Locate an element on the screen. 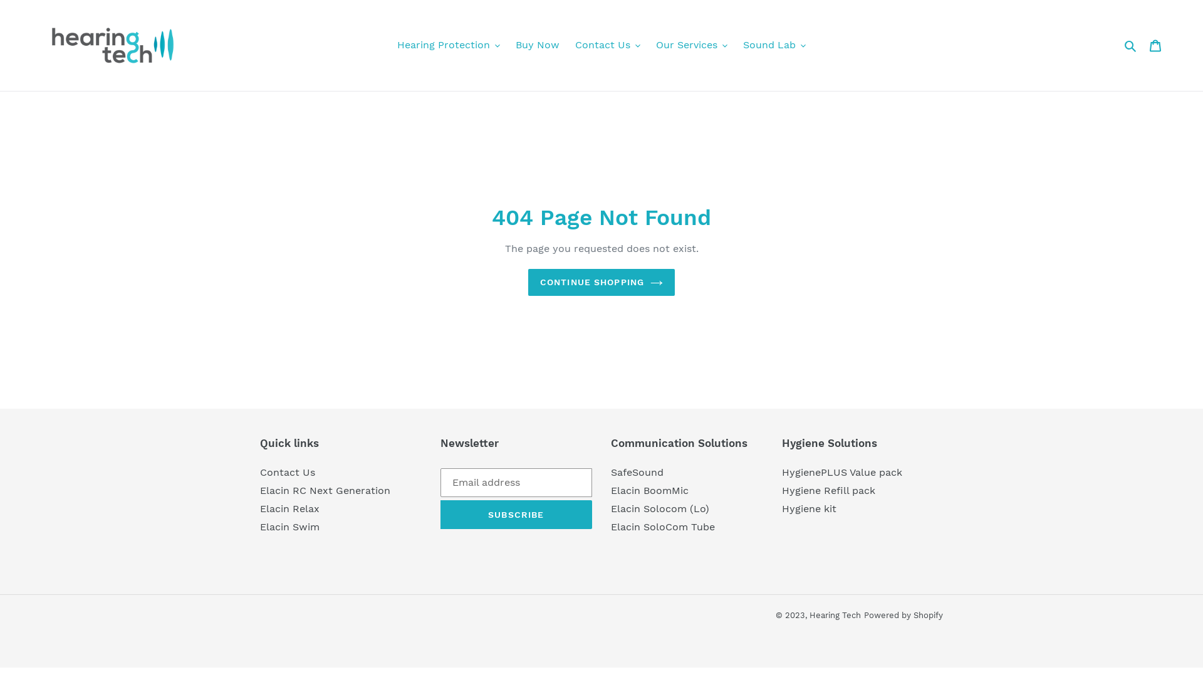  Powered by Shopify is located at coordinates (904, 616).